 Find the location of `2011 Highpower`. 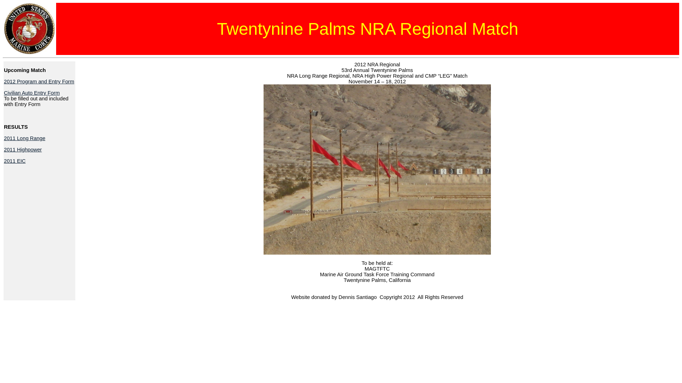

2011 Highpower is located at coordinates (23, 150).